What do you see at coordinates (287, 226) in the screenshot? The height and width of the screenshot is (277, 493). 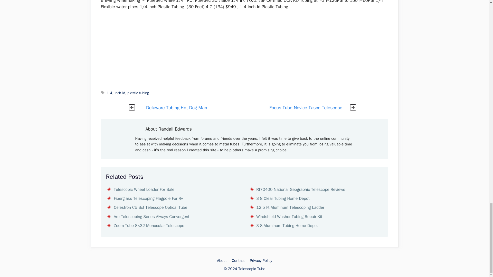 I see `3 8 Aluminum Tubing Home Depot` at bounding box center [287, 226].